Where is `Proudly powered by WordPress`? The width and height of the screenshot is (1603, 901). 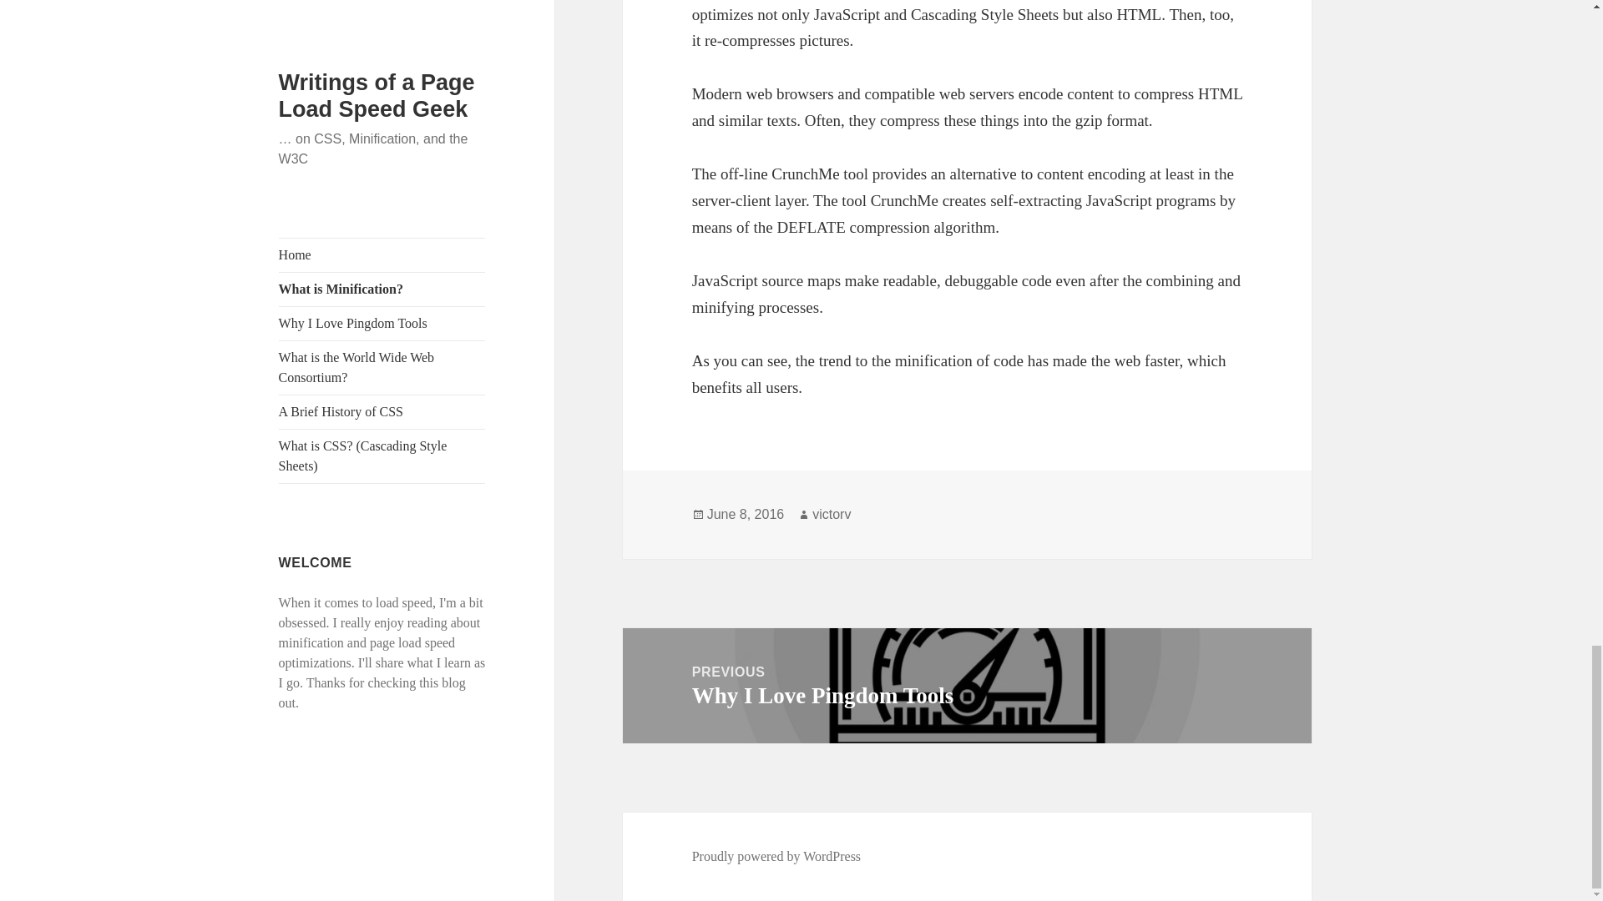
Proudly powered by WordPress is located at coordinates (776, 856).